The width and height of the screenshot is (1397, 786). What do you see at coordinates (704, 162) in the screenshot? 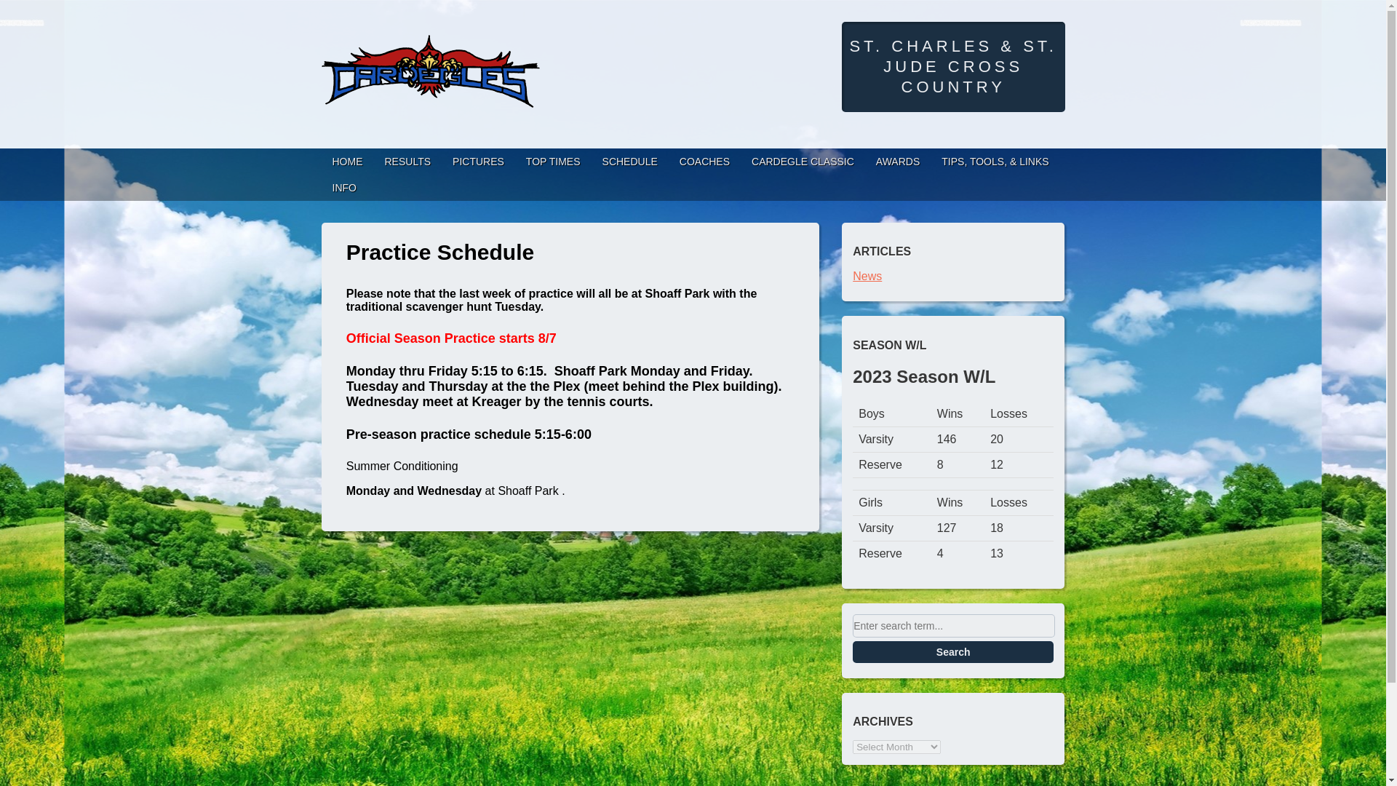
I see `COACHES` at bounding box center [704, 162].